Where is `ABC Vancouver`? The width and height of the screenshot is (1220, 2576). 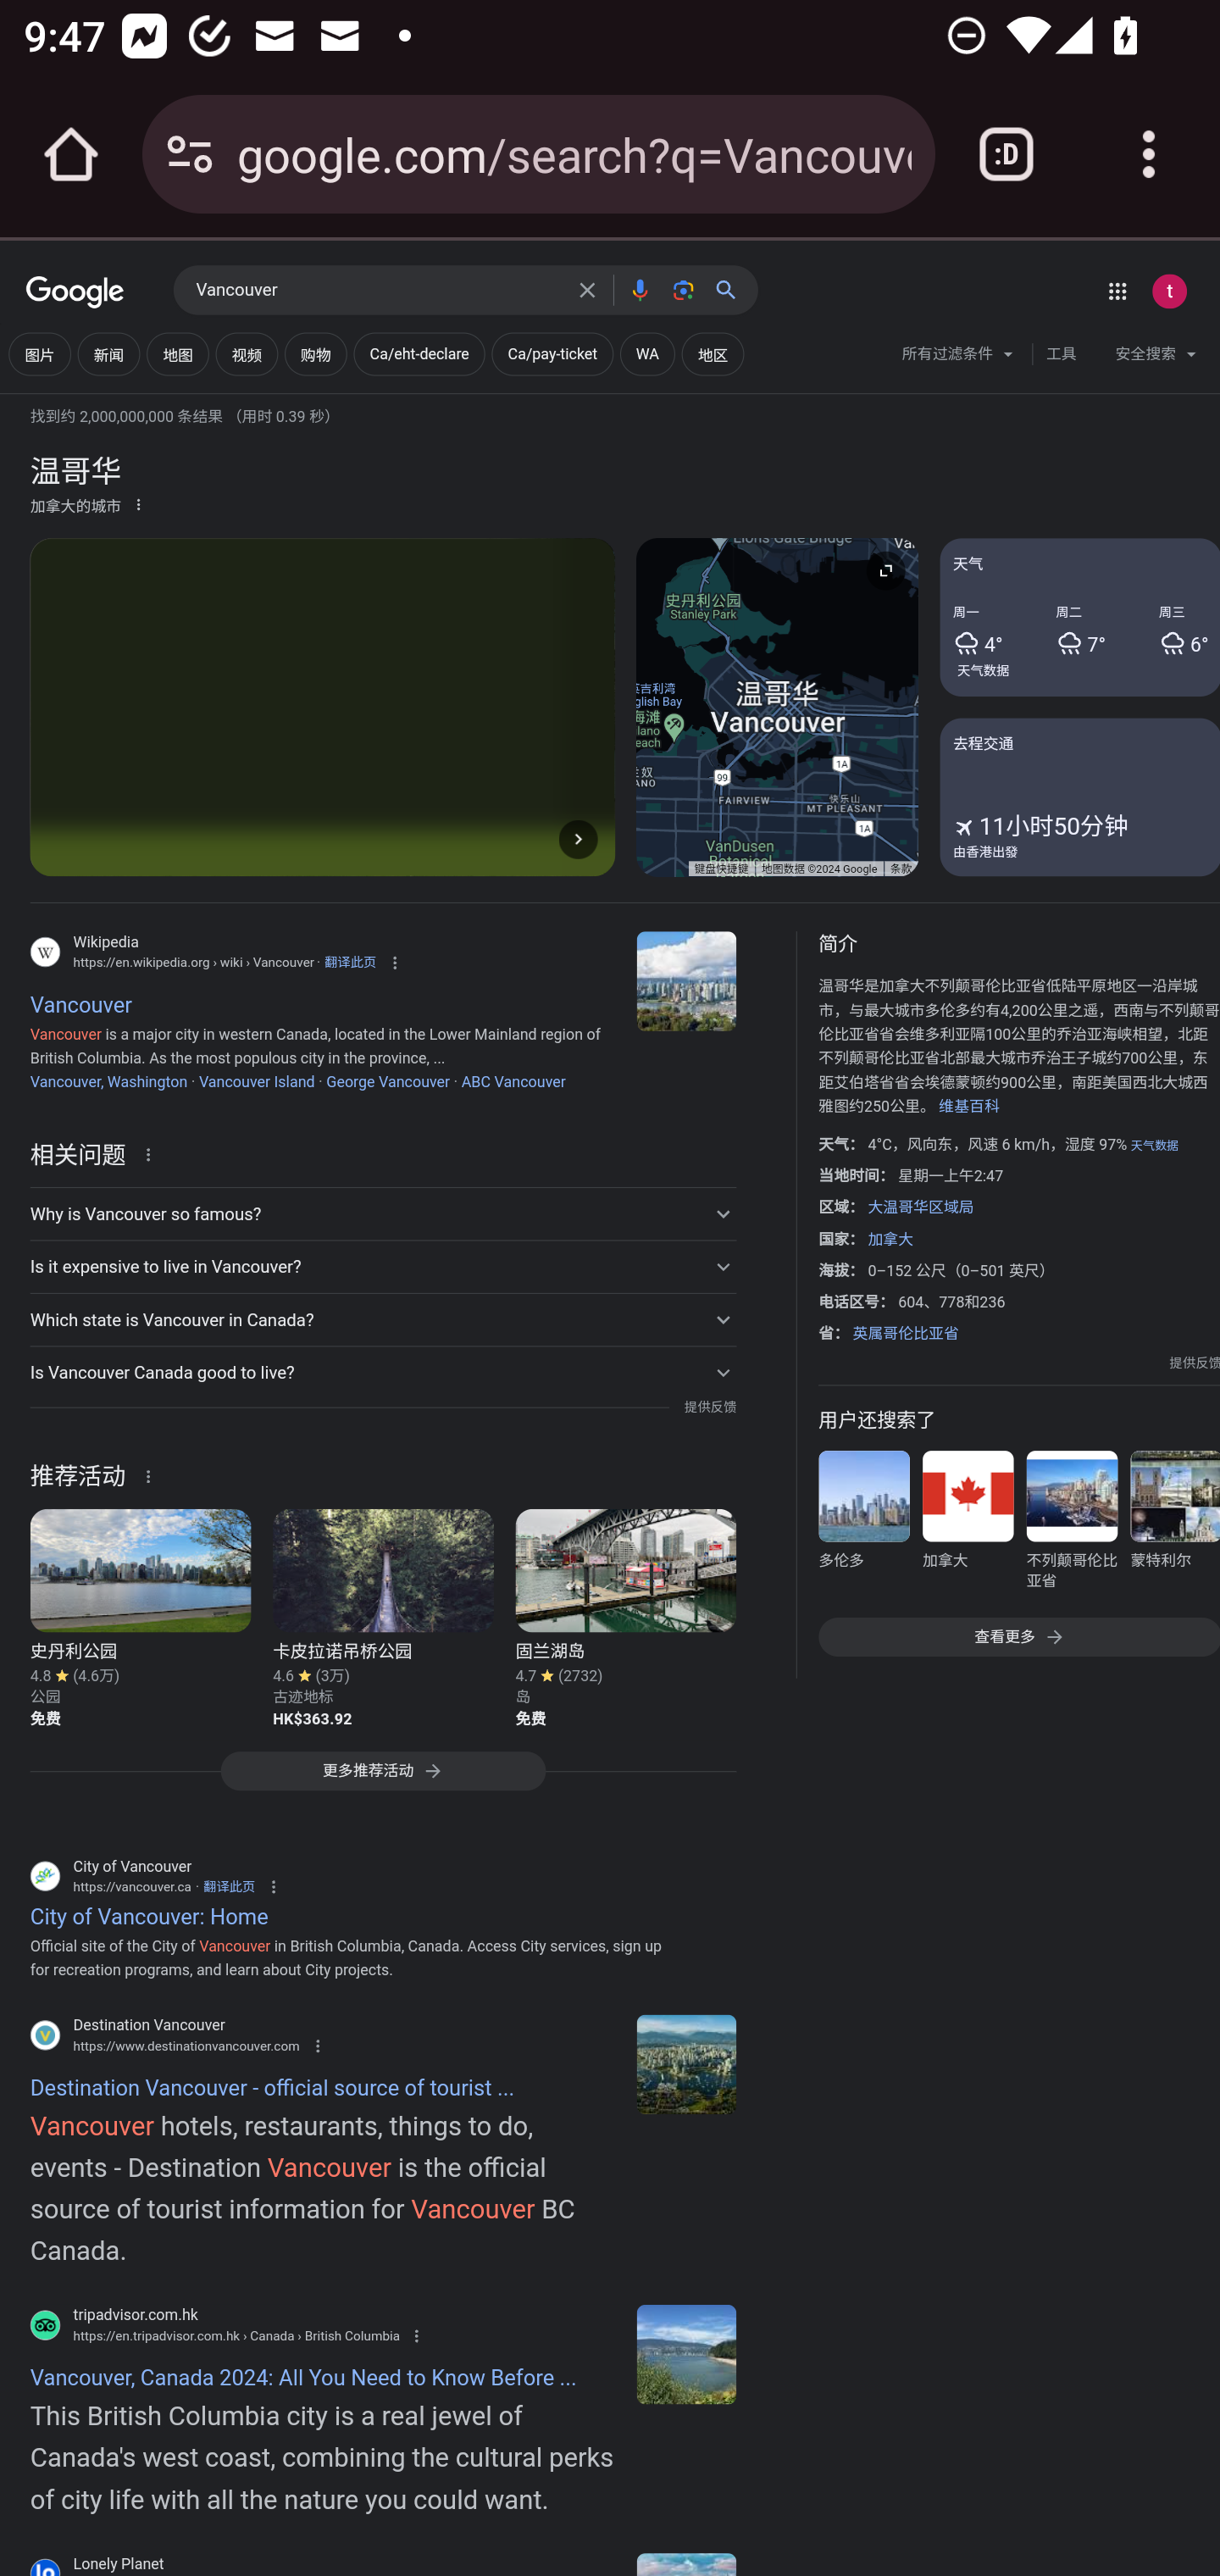
ABC Vancouver is located at coordinates (513, 1081).